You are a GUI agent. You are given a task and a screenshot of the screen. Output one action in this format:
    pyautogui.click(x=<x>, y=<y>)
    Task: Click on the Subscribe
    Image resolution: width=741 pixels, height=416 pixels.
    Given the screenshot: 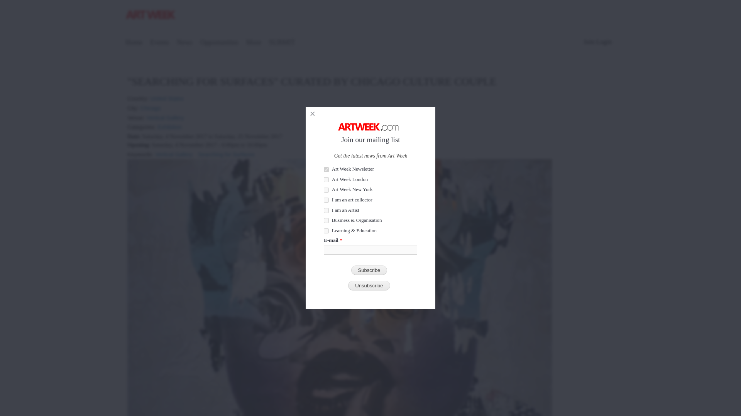 What is the action you would take?
    pyautogui.click(x=369, y=270)
    